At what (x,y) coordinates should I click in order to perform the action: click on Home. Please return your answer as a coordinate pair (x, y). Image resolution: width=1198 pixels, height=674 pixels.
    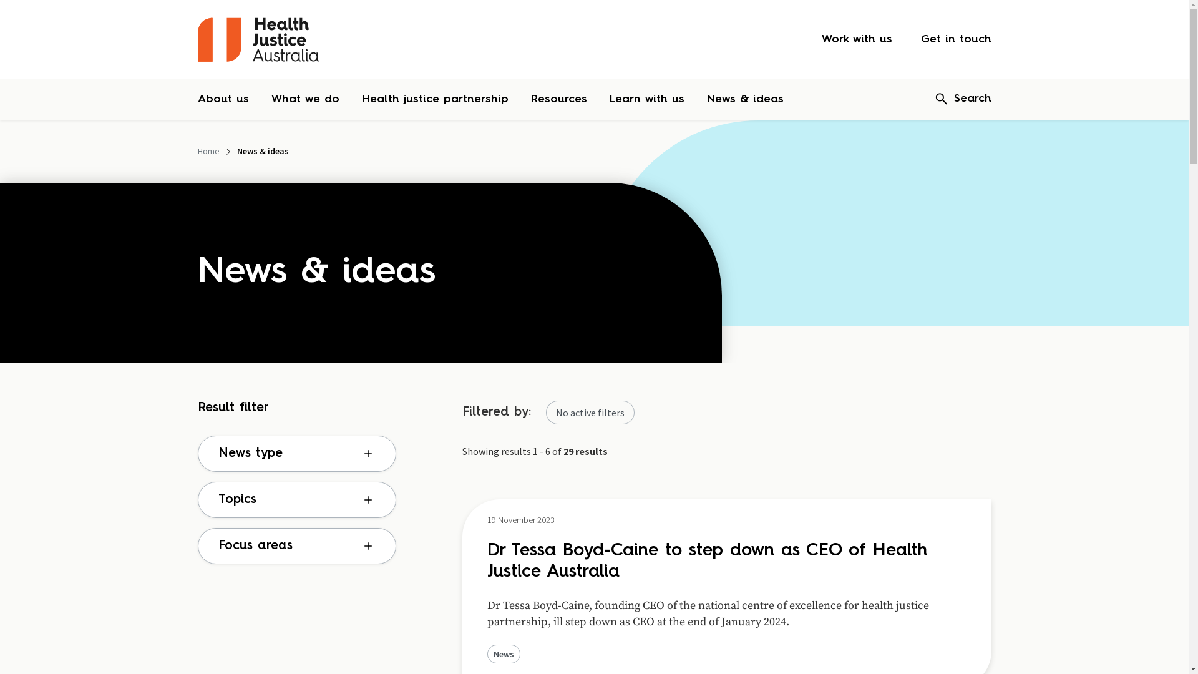
    Looking at the image, I should click on (208, 152).